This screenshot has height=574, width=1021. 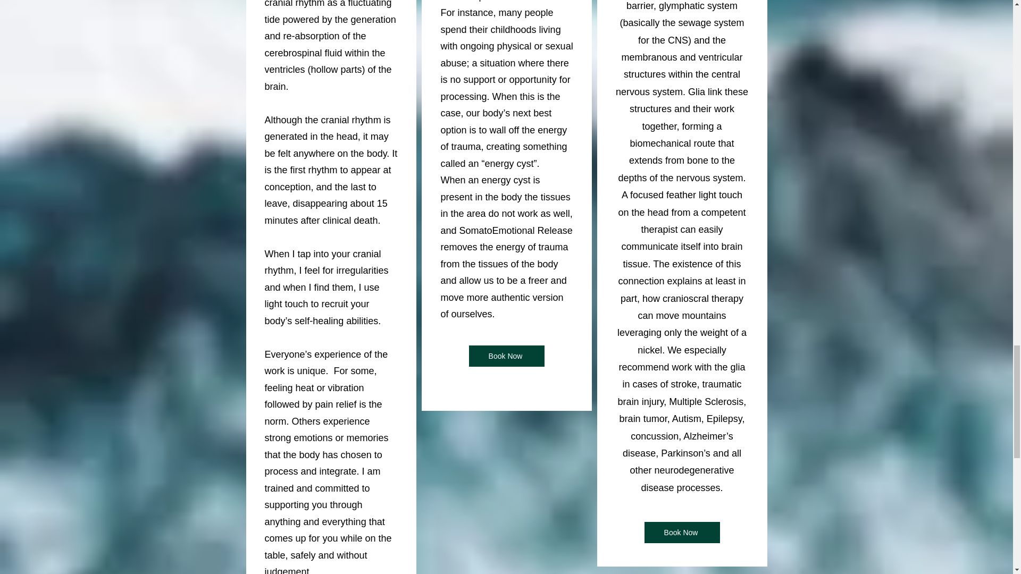 I want to click on Book Now, so click(x=682, y=532).